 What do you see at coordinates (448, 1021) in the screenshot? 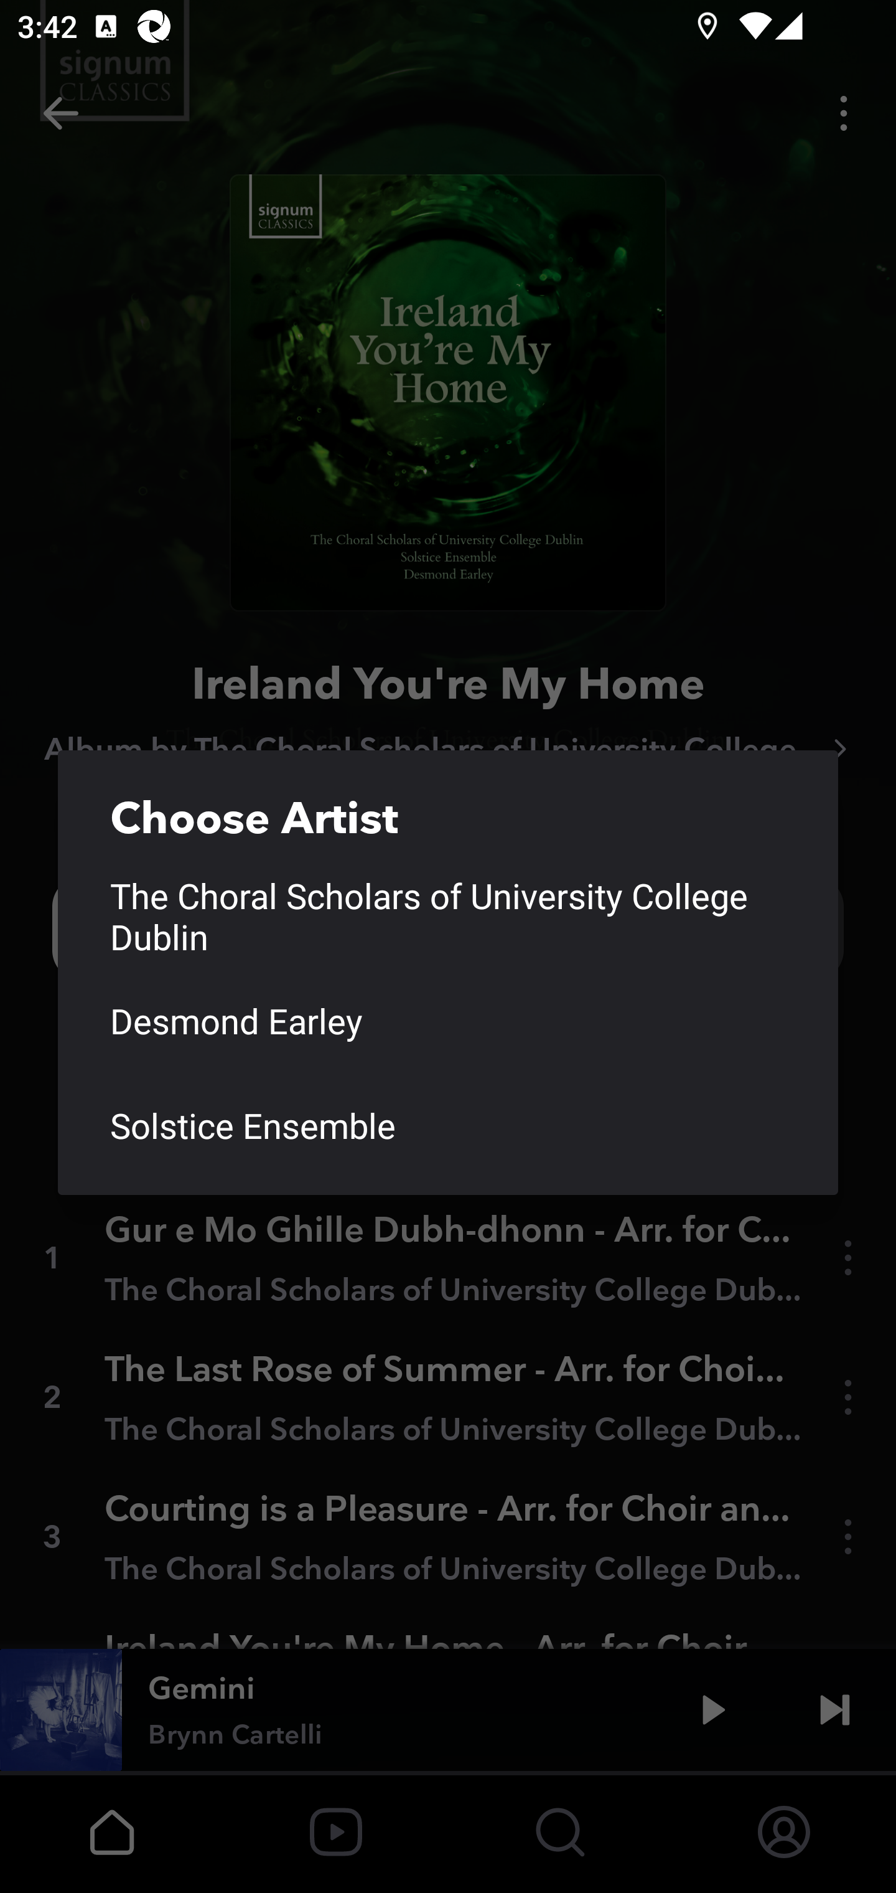
I see `Desmond Earley` at bounding box center [448, 1021].